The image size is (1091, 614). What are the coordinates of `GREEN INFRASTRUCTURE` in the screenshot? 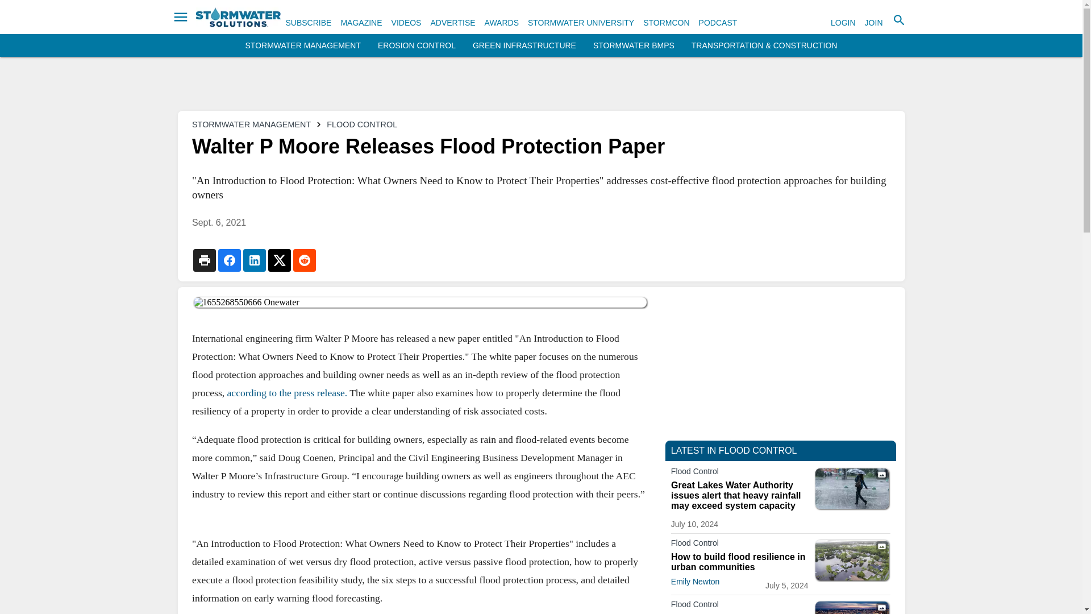 It's located at (524, 45).